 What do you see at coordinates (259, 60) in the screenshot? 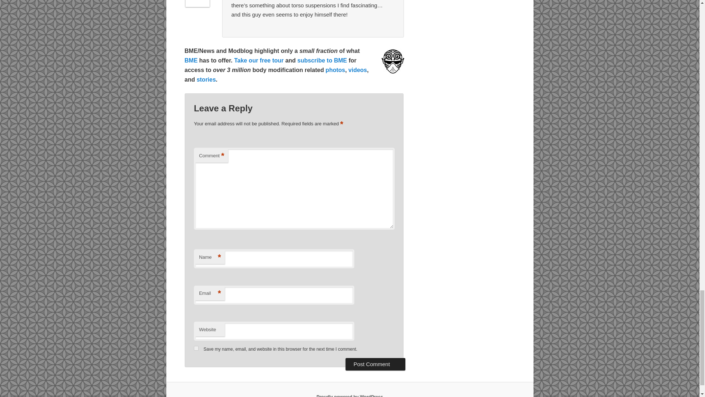
I see `Take our free tour` at bounding box center [259, 60].